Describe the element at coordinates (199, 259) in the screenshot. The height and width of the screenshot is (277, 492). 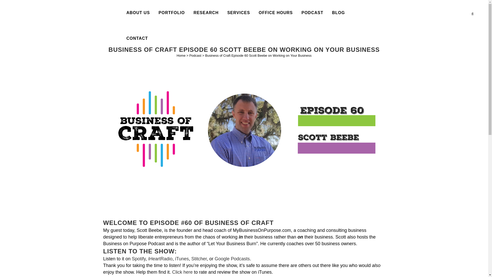
I see `Stitcher` at that location.